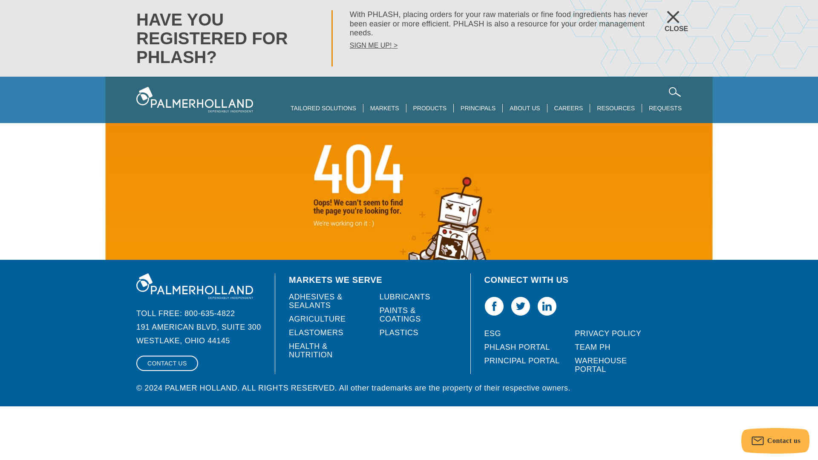 The image size is (818, 460). What do you see at coordinates (616, 109) in the screenshot?
I see `RESOURCES` at bounding box center [616, 109].